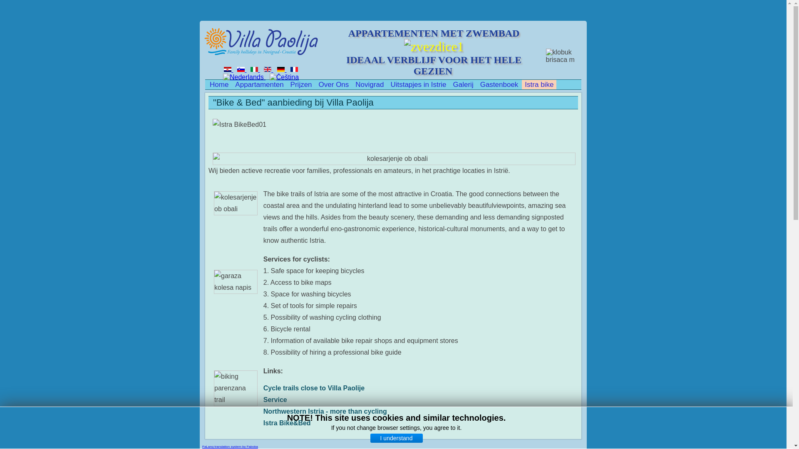 The height and width of the screenshot is (449, 799). Describe the element at coordinates (463, 84) in the screenshot. I see `Galerij` at that location.